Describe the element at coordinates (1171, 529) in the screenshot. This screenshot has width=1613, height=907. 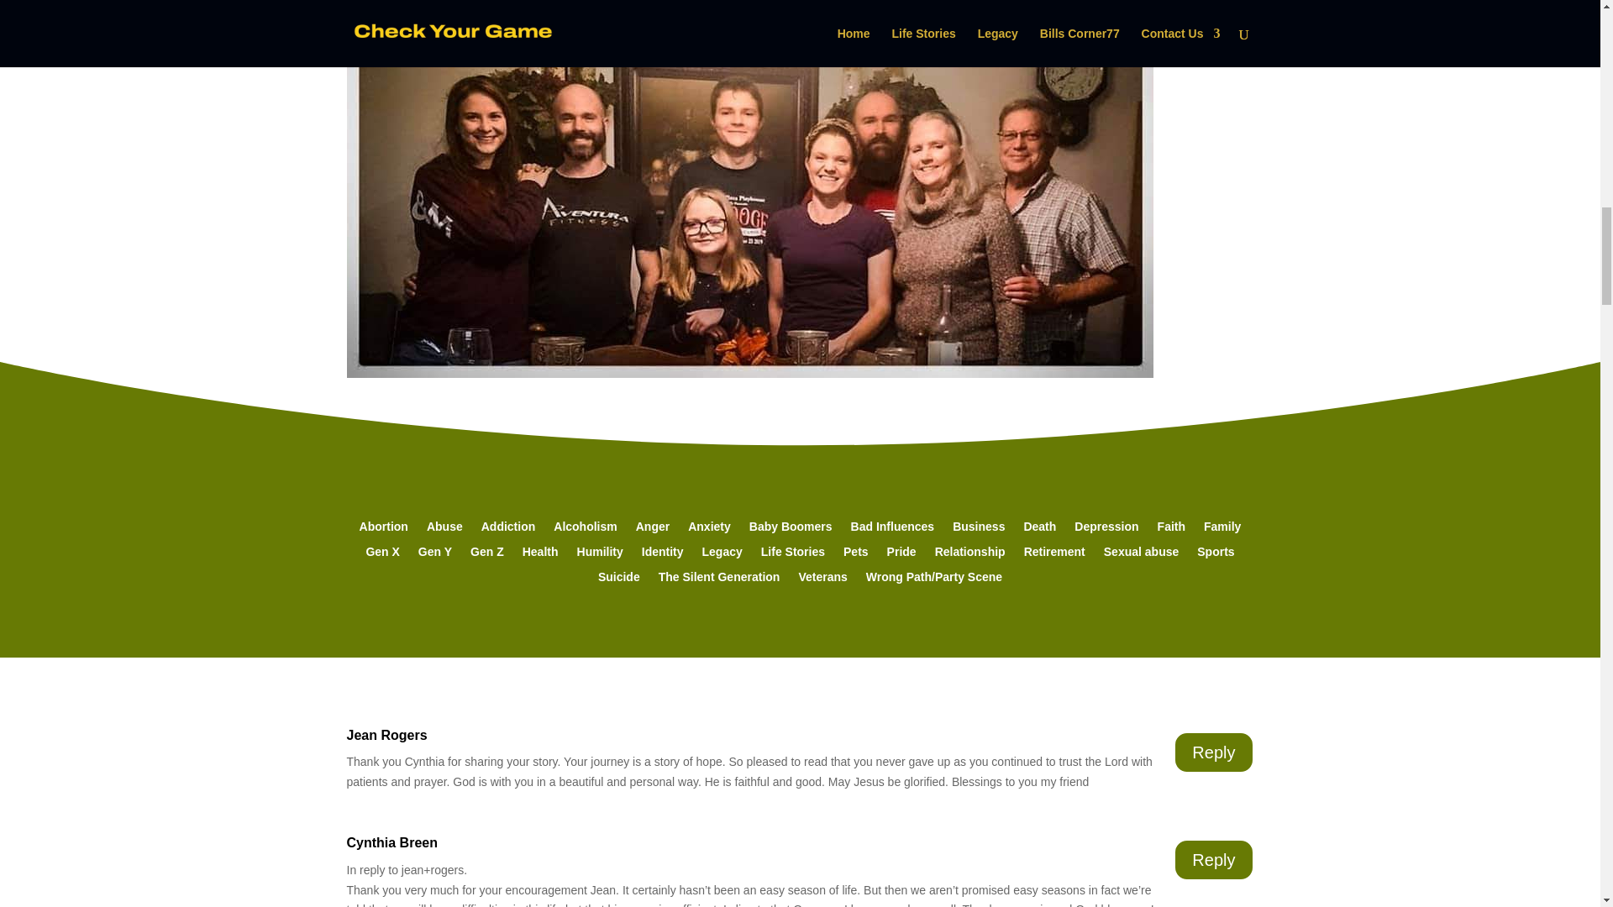
I see `Faith` at that location.